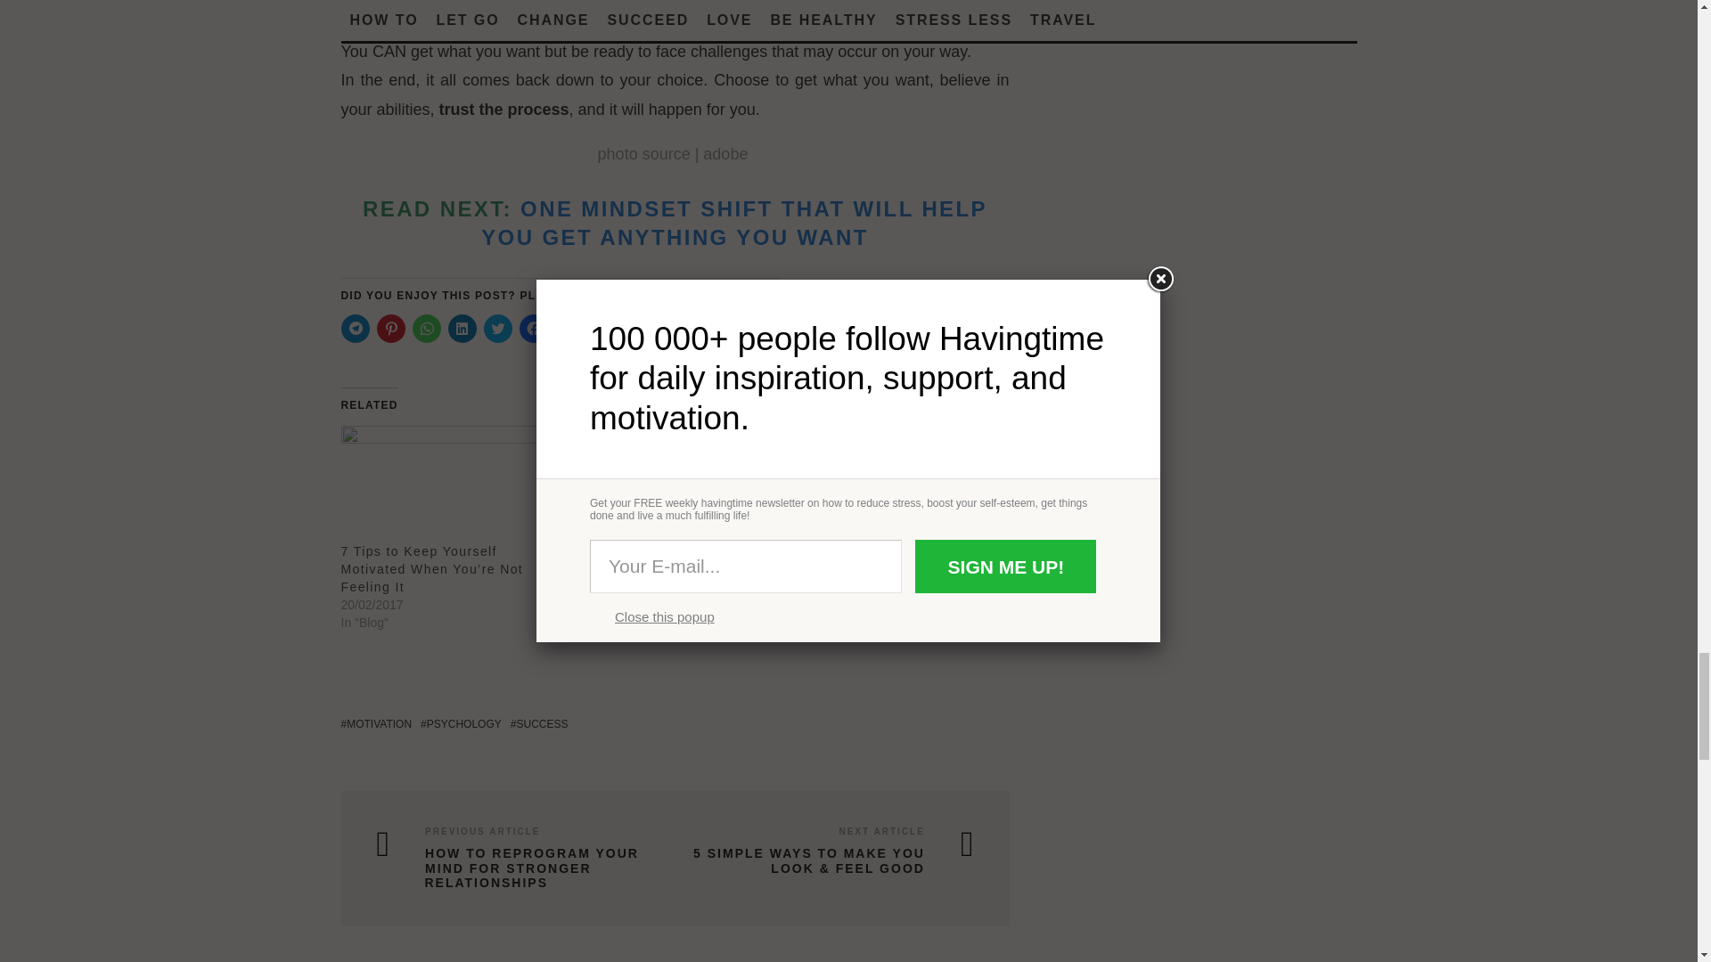  What do you see at coordinates (355, 328) in the screenshot?
I see `Click to share on Telegram` at bounding box center [355, 328].